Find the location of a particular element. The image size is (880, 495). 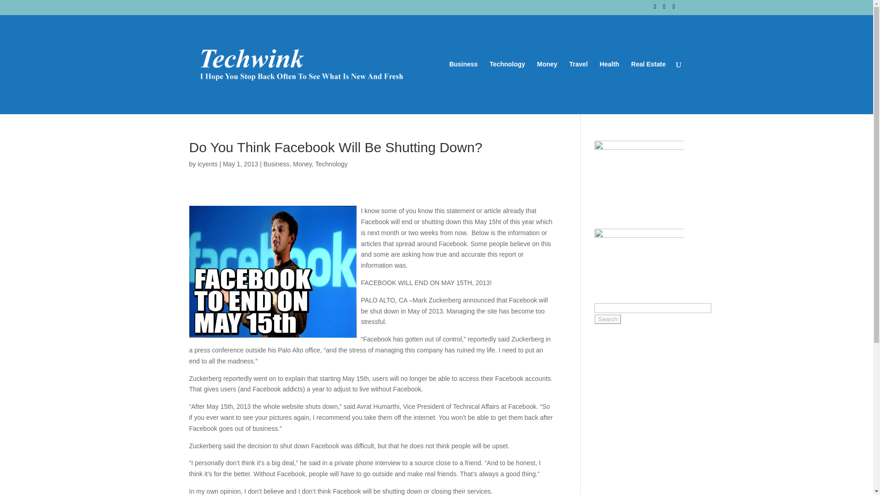

Posts by icyents is located at coordinates (207, 164).